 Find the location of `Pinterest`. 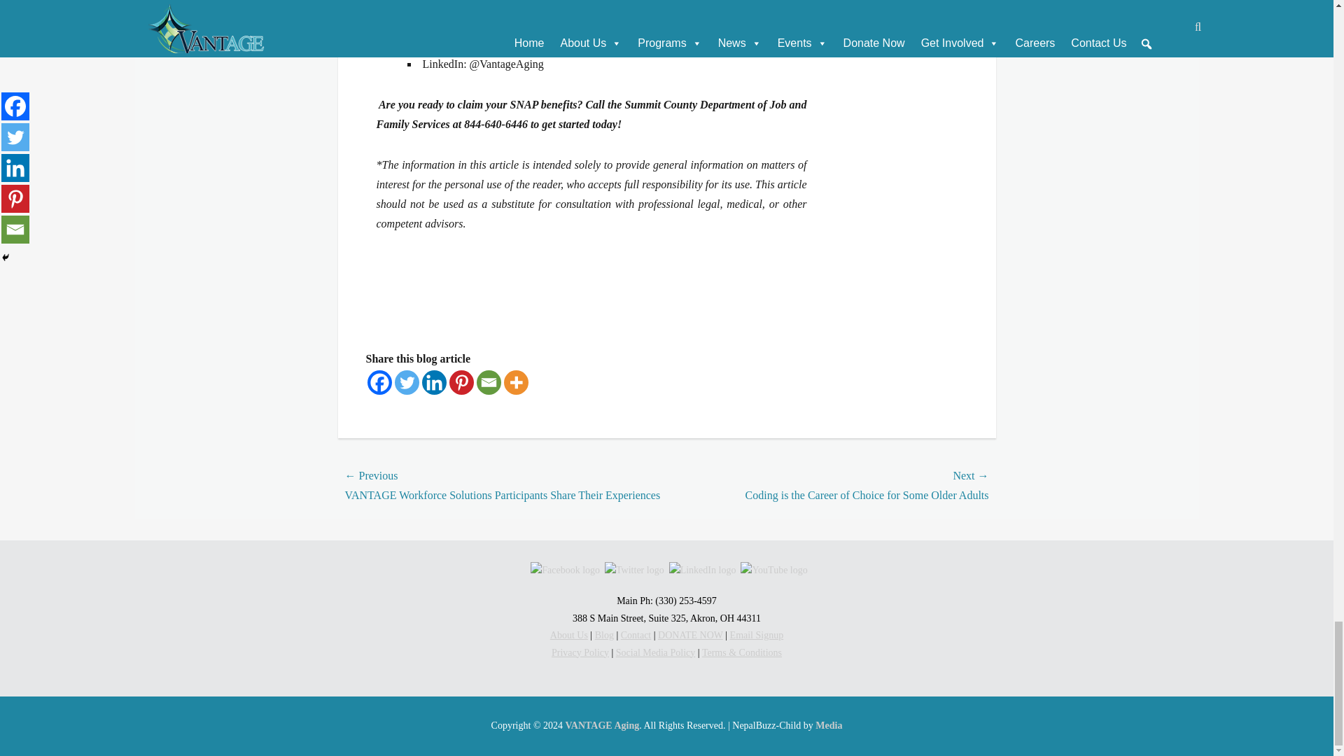

Pinterest is located at coordinates (461, 382).